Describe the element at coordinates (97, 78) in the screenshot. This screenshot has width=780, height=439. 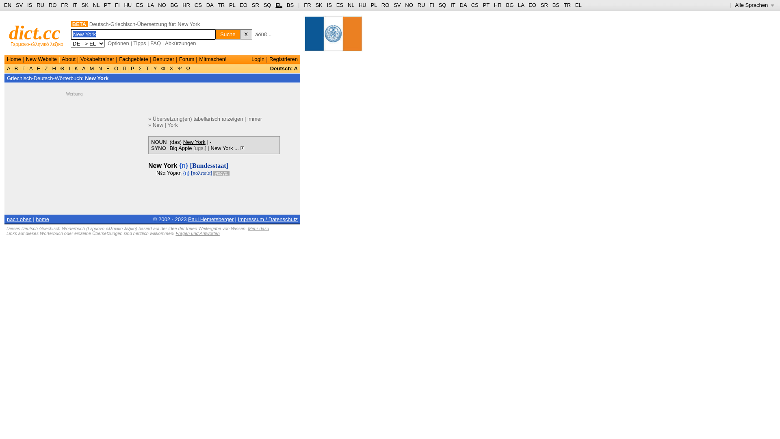
I see `New York` at that location.